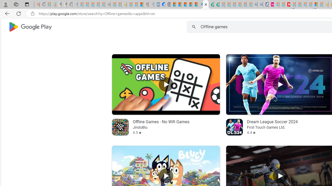  I want to click on Trusted Community Engagement and Contributions | Guidelines, so click(293, 5).